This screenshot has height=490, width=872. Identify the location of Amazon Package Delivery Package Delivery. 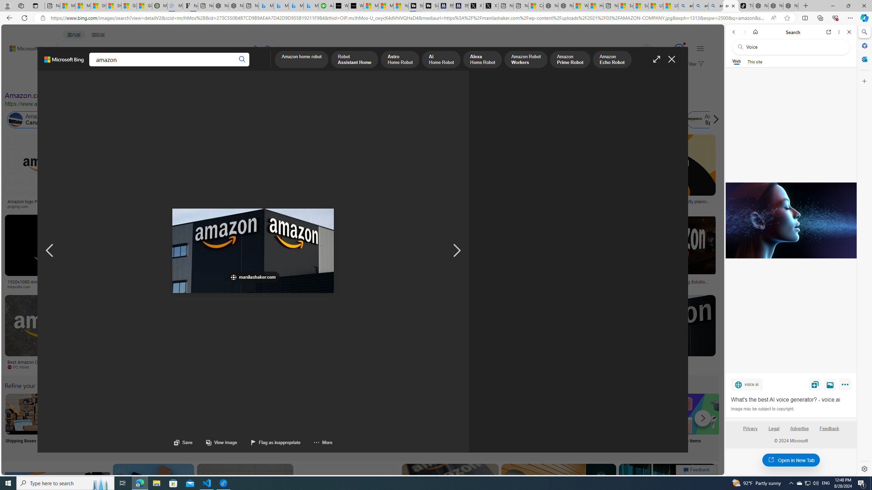
(251, 423).